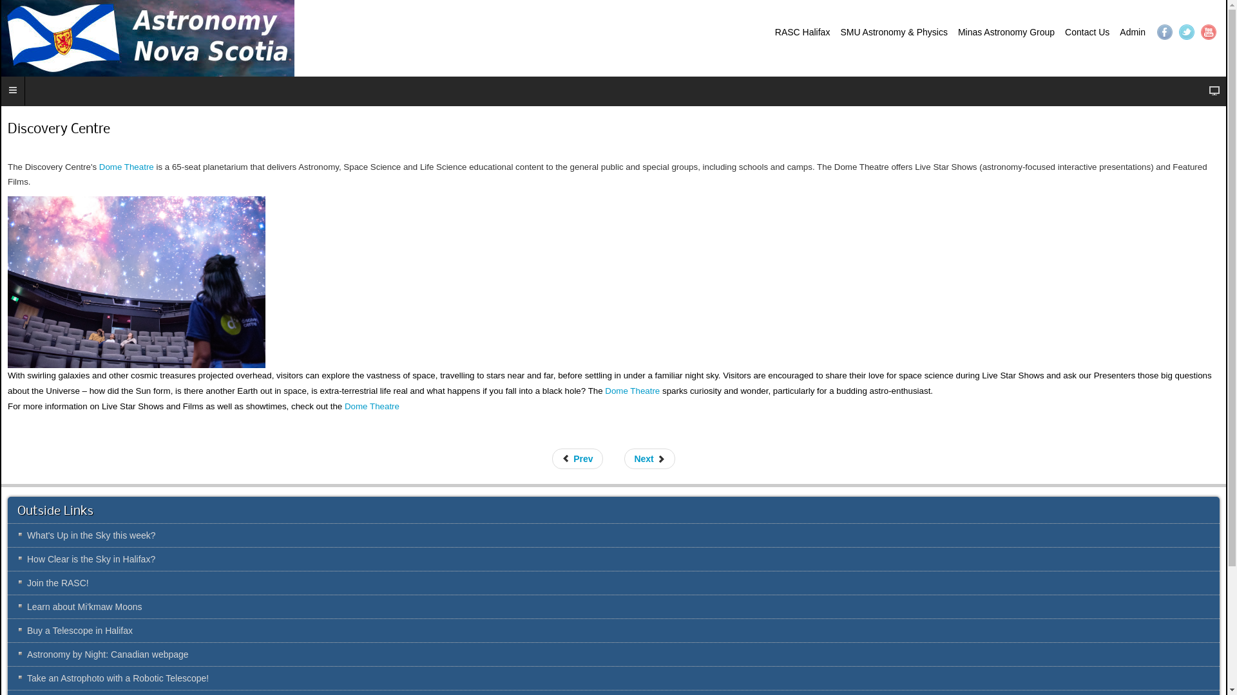  I want to click on Learn about Mi'kmaw Moons, so click(613, 607).